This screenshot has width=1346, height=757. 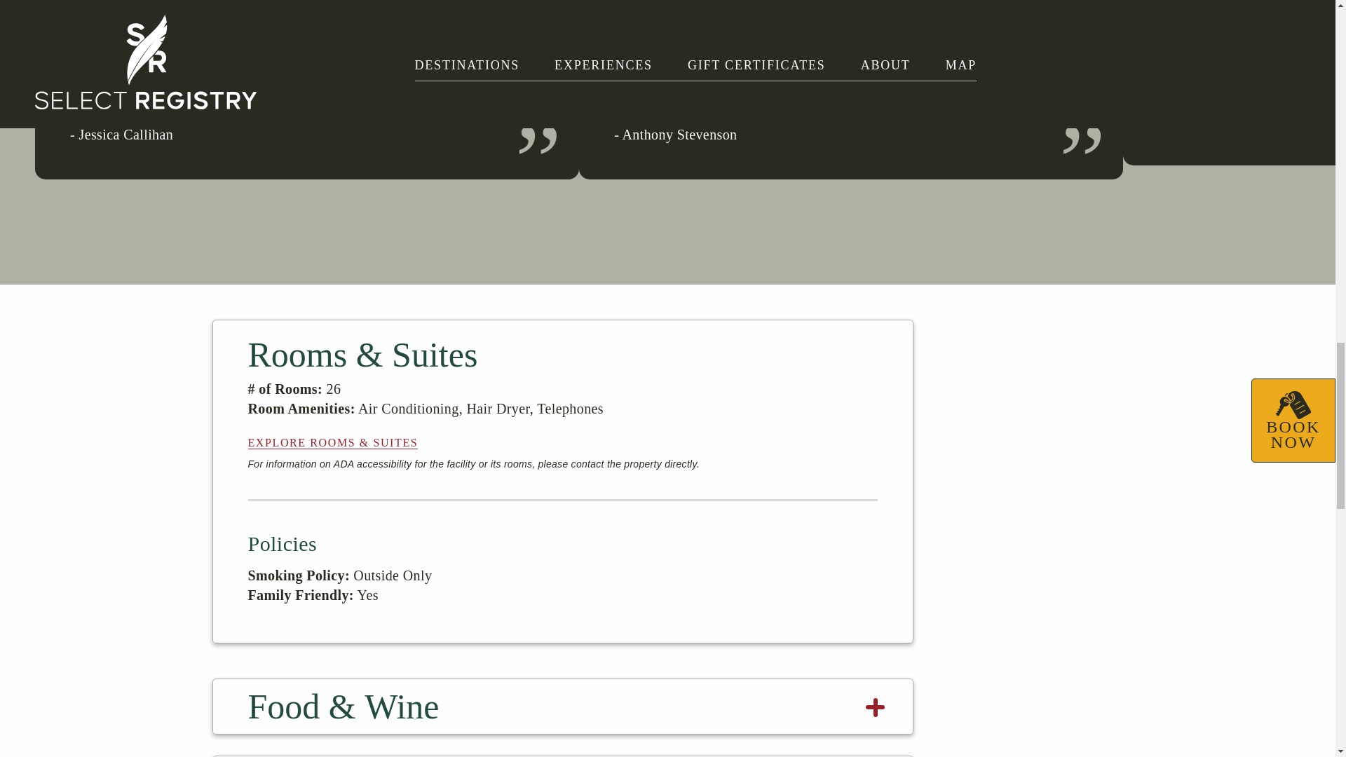 What do you see at coordinates (627, 34) in the screenshot?
I see `Anthony Stevenson` at bounding box center [627, 34].